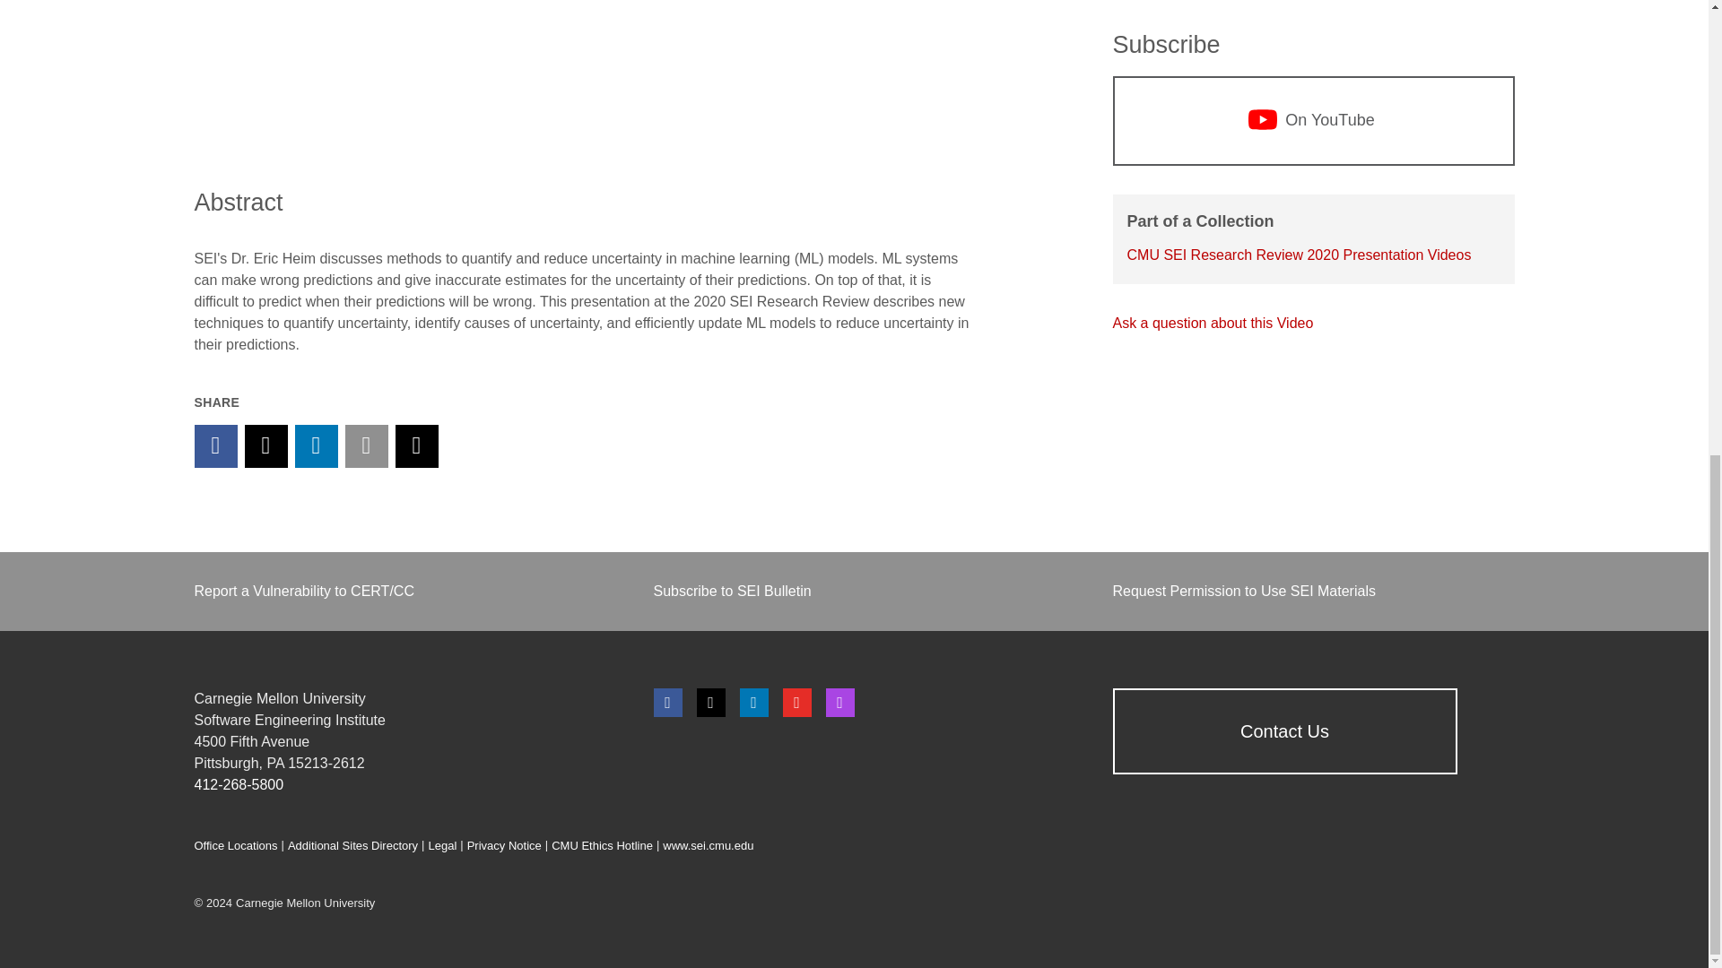 The image size is (1722, 968). I want to click on Share on X, so click(265, 446).